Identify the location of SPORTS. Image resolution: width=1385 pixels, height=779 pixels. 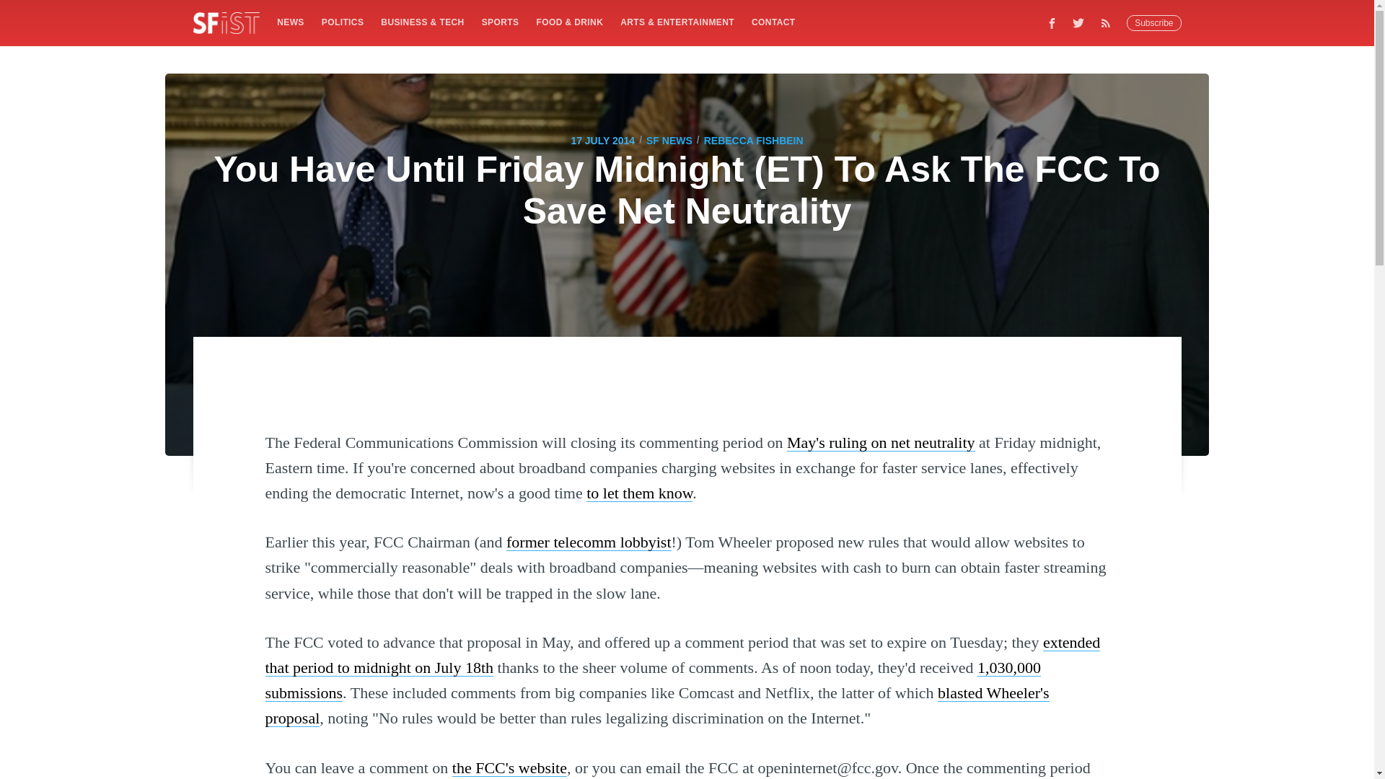
(501, 22).